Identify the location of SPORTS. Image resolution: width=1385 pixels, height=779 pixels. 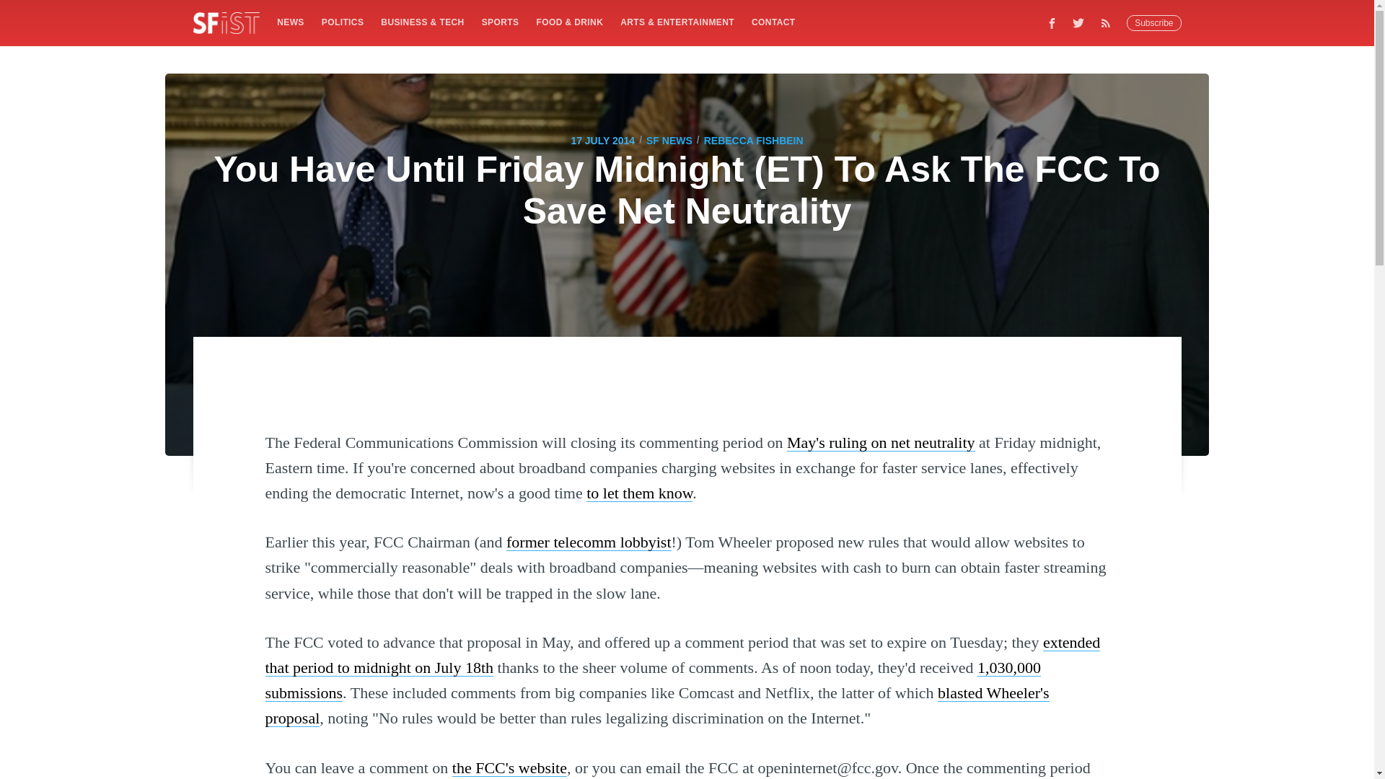
(501, 22).